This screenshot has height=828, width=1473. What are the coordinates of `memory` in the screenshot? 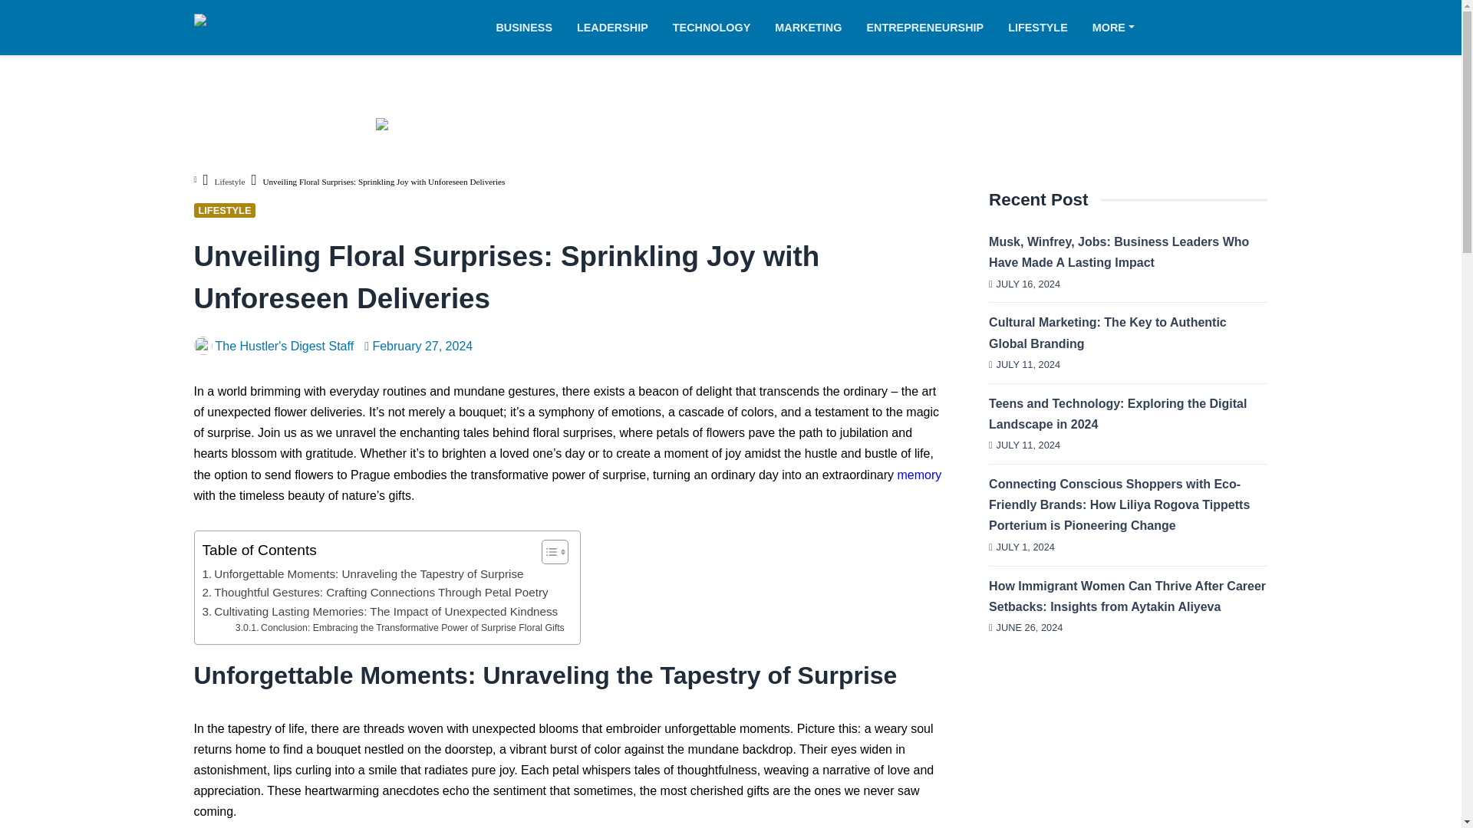 It's located at (919, 475).